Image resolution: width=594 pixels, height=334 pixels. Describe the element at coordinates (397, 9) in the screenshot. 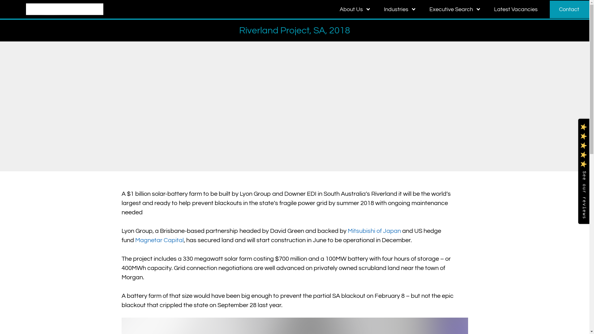

I see `Industries` at that location.